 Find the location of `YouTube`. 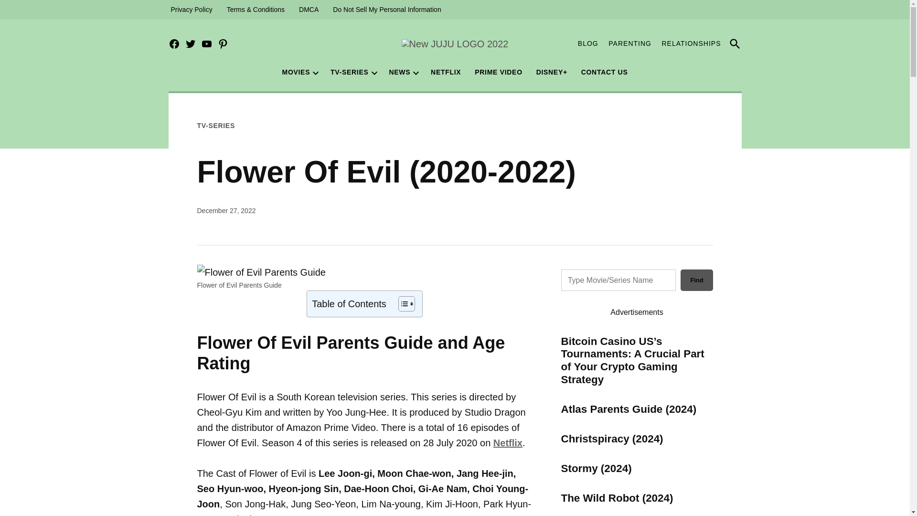

YouTube is located at coordinates (206, 44).